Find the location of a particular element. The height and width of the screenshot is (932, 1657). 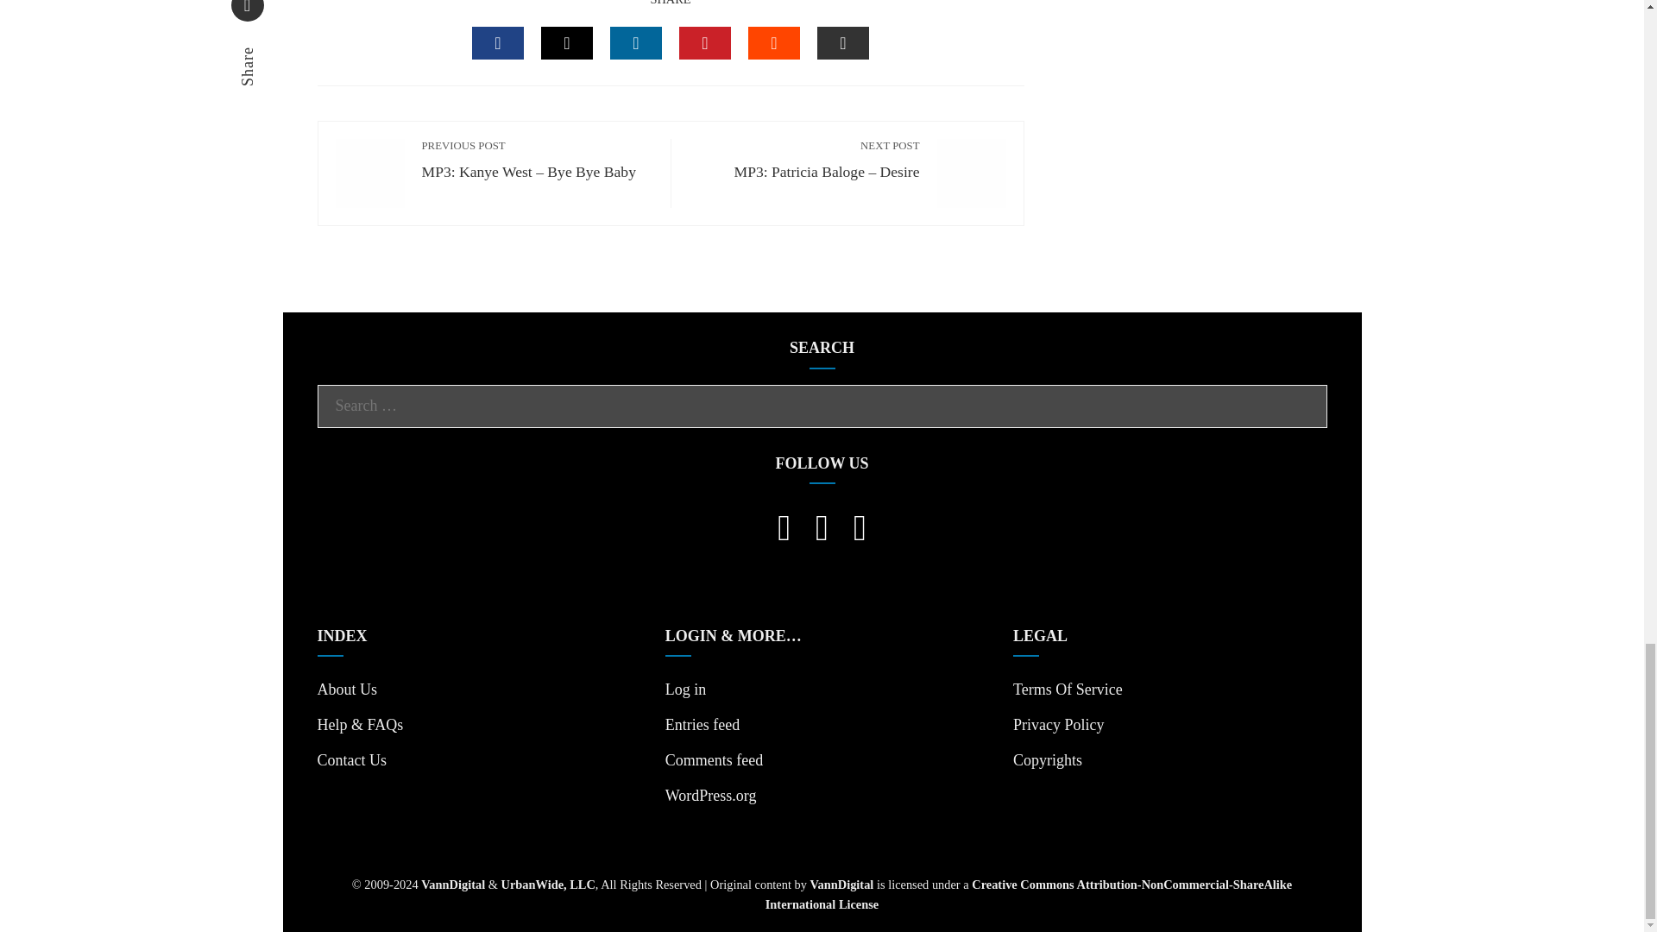

PINTEREST is located at coordinates (704, 43).